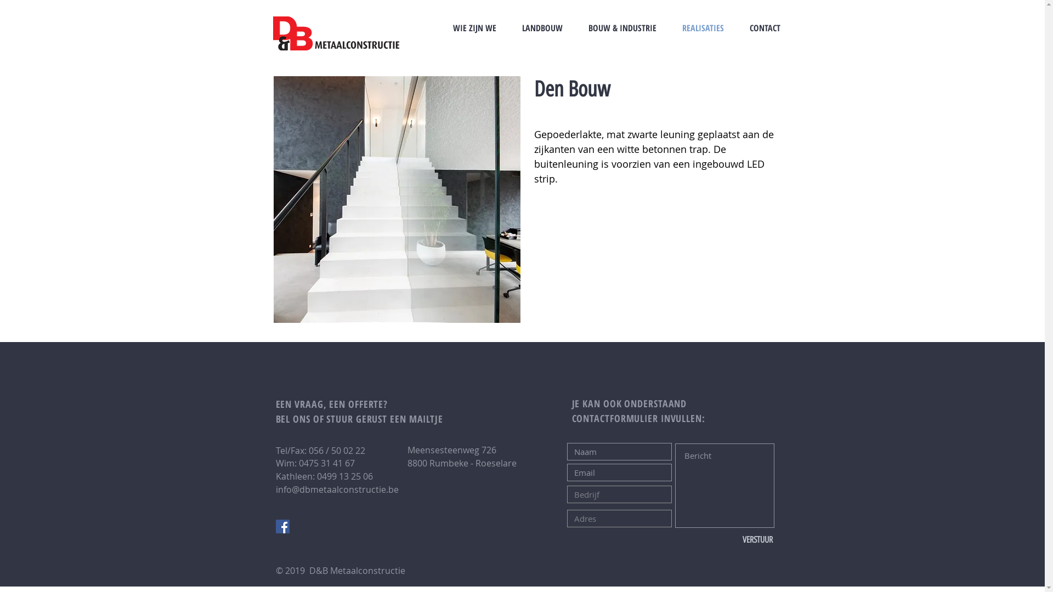  What do you see at coordinates (337, 489) in the screenshot?
I see `info@dbmetaalconstructie.be` at bounding box center [337, 489].